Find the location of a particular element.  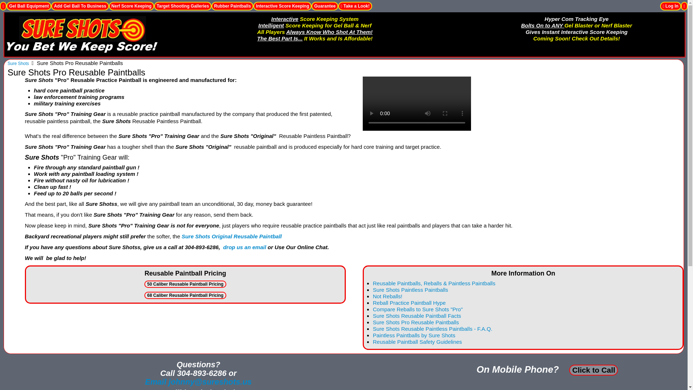

Interactive Score Keeping System is located at coordinates (315, 19).